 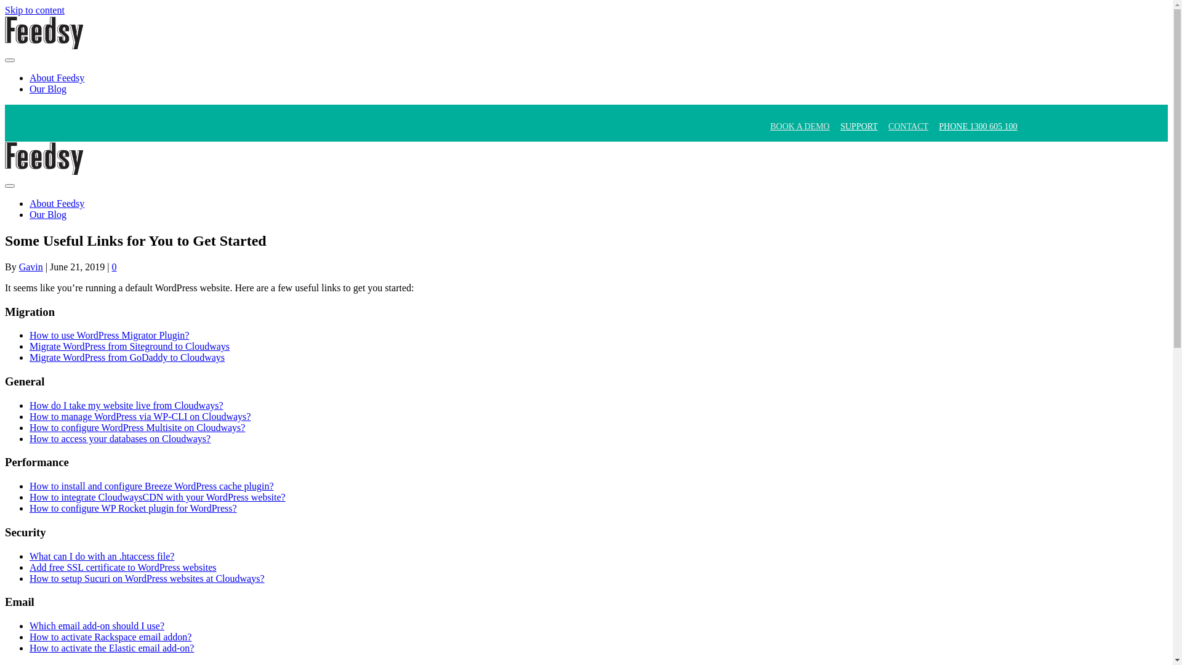 I want to click on How to access your databases on Cloudways?, so click(x=120, y=438).